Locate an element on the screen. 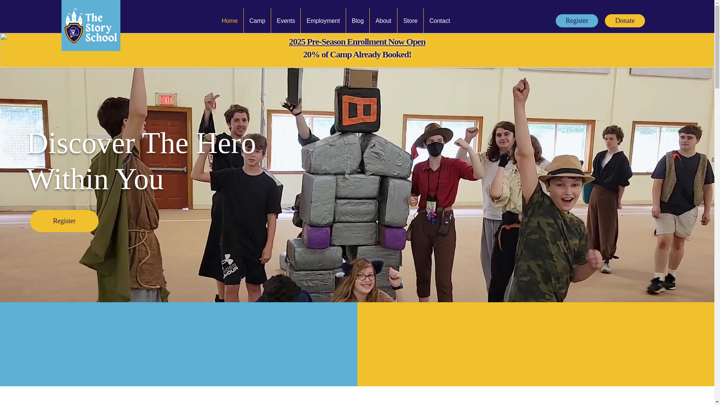  Events is located at coordinates (286, 20).